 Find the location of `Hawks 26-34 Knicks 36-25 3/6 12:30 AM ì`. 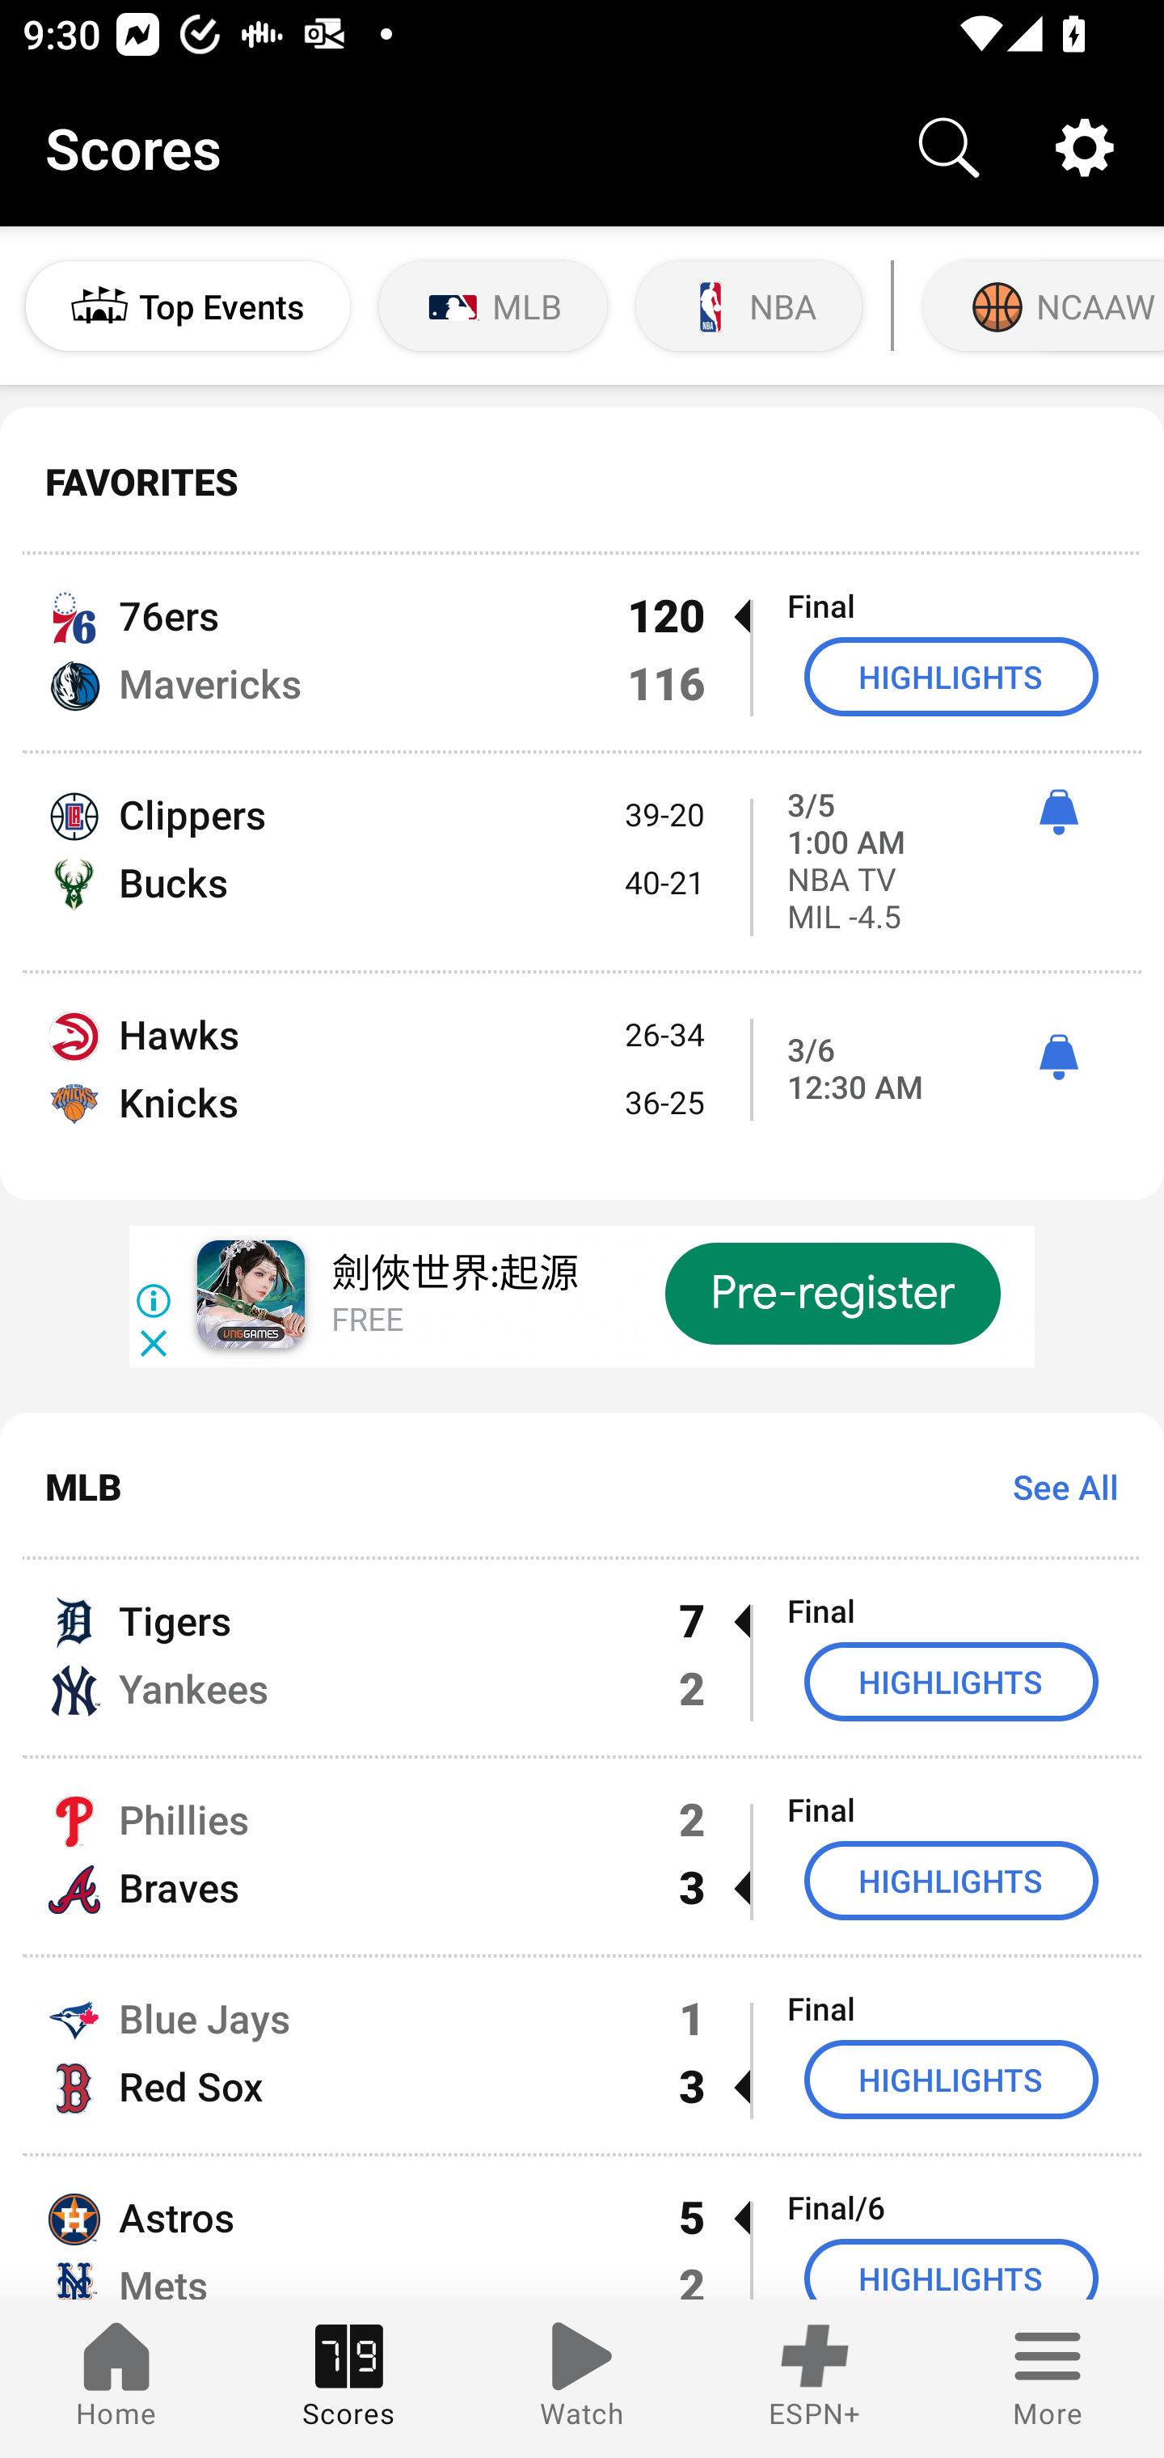

Hawks 26-34 Knicks 36-25 3/6 12:30 AM ì is located at coordinates (582, 1086).